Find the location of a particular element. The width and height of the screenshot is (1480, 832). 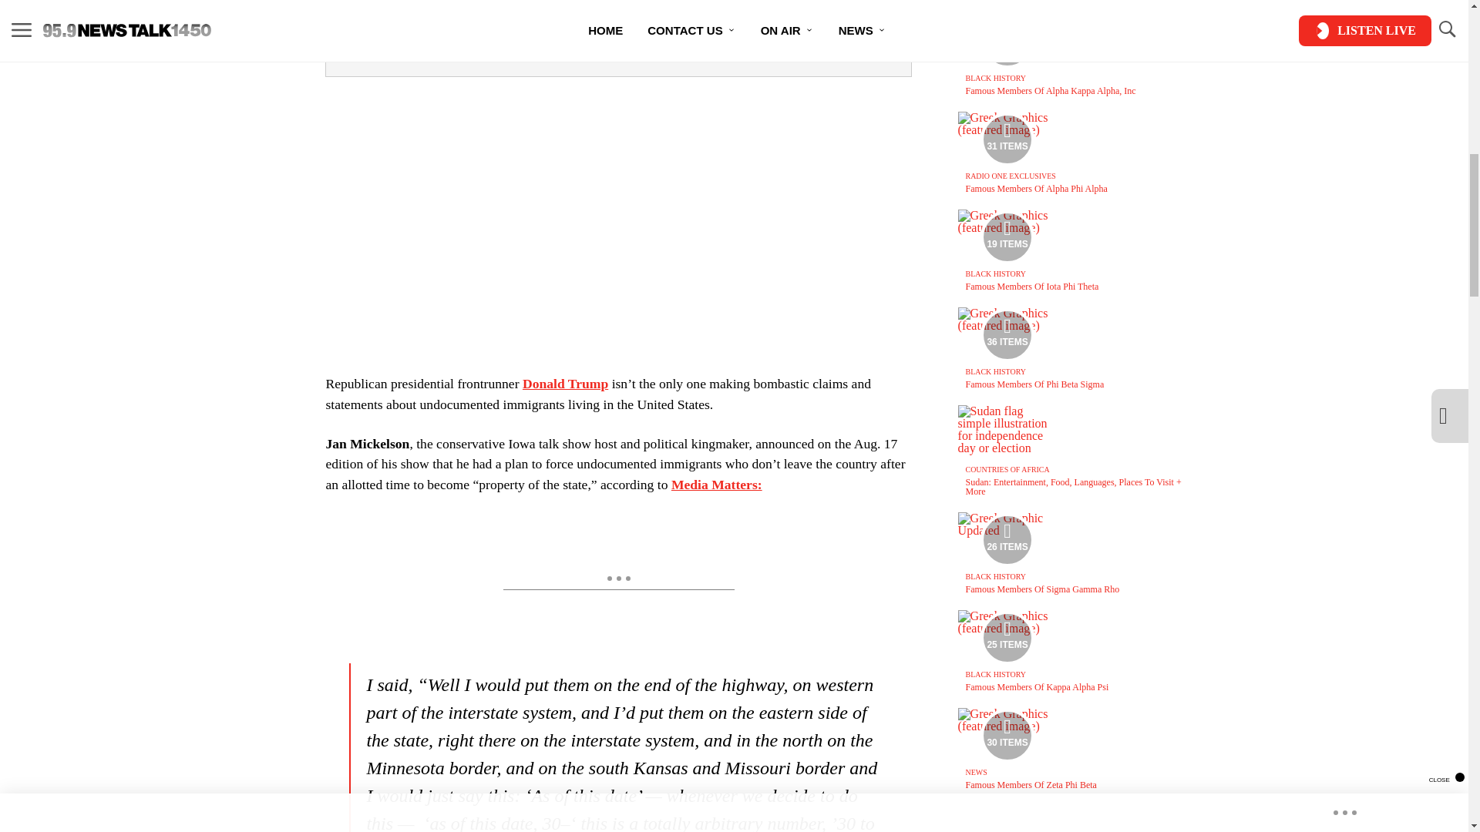

Media Playlist is located at coordinates (1007, 539).